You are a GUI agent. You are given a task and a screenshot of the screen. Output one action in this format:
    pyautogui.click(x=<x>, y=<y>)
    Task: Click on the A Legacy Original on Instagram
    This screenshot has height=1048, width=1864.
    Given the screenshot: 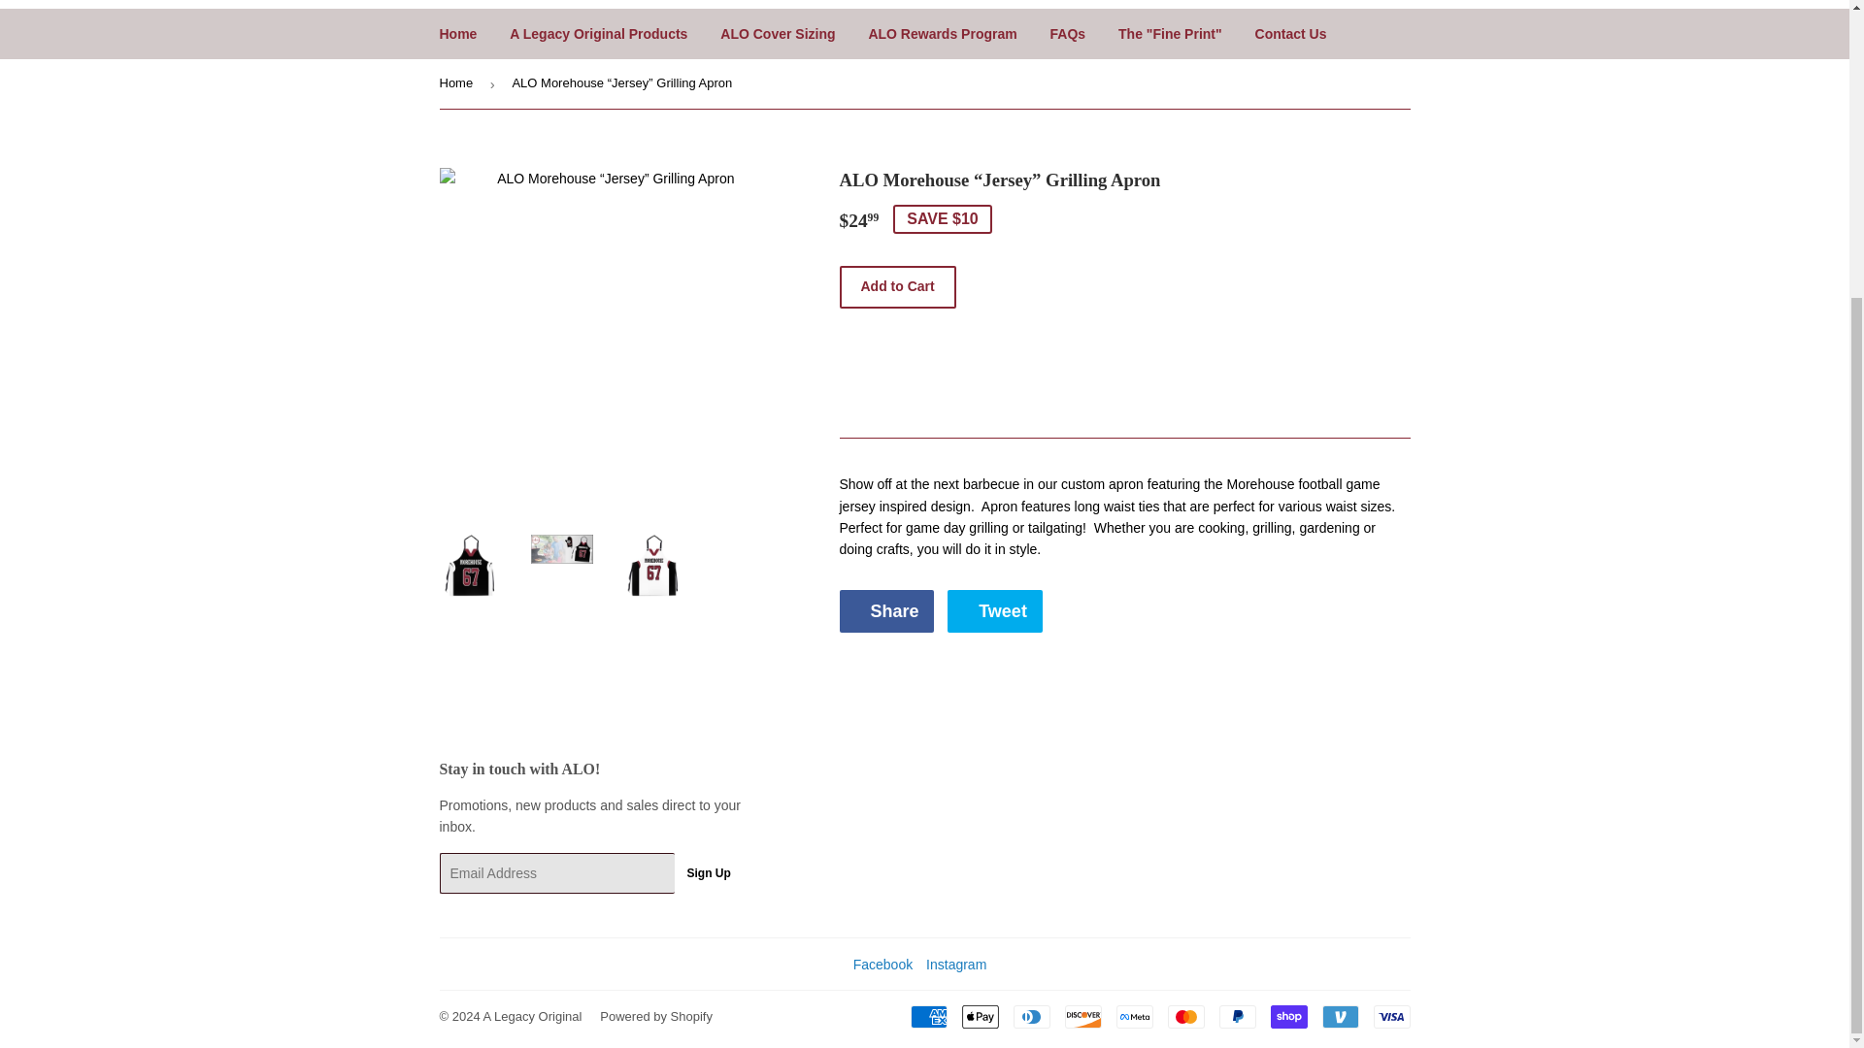 What is the action you would take?
    pyautogui.click(x=1082, y=1016)
    